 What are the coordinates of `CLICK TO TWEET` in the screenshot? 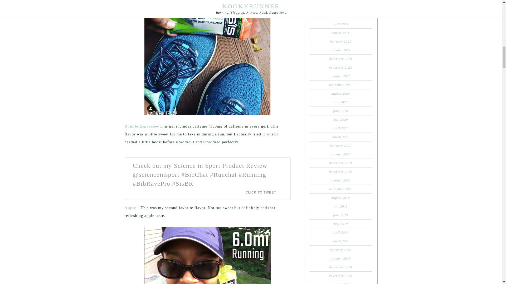 It's located at (264, 192).